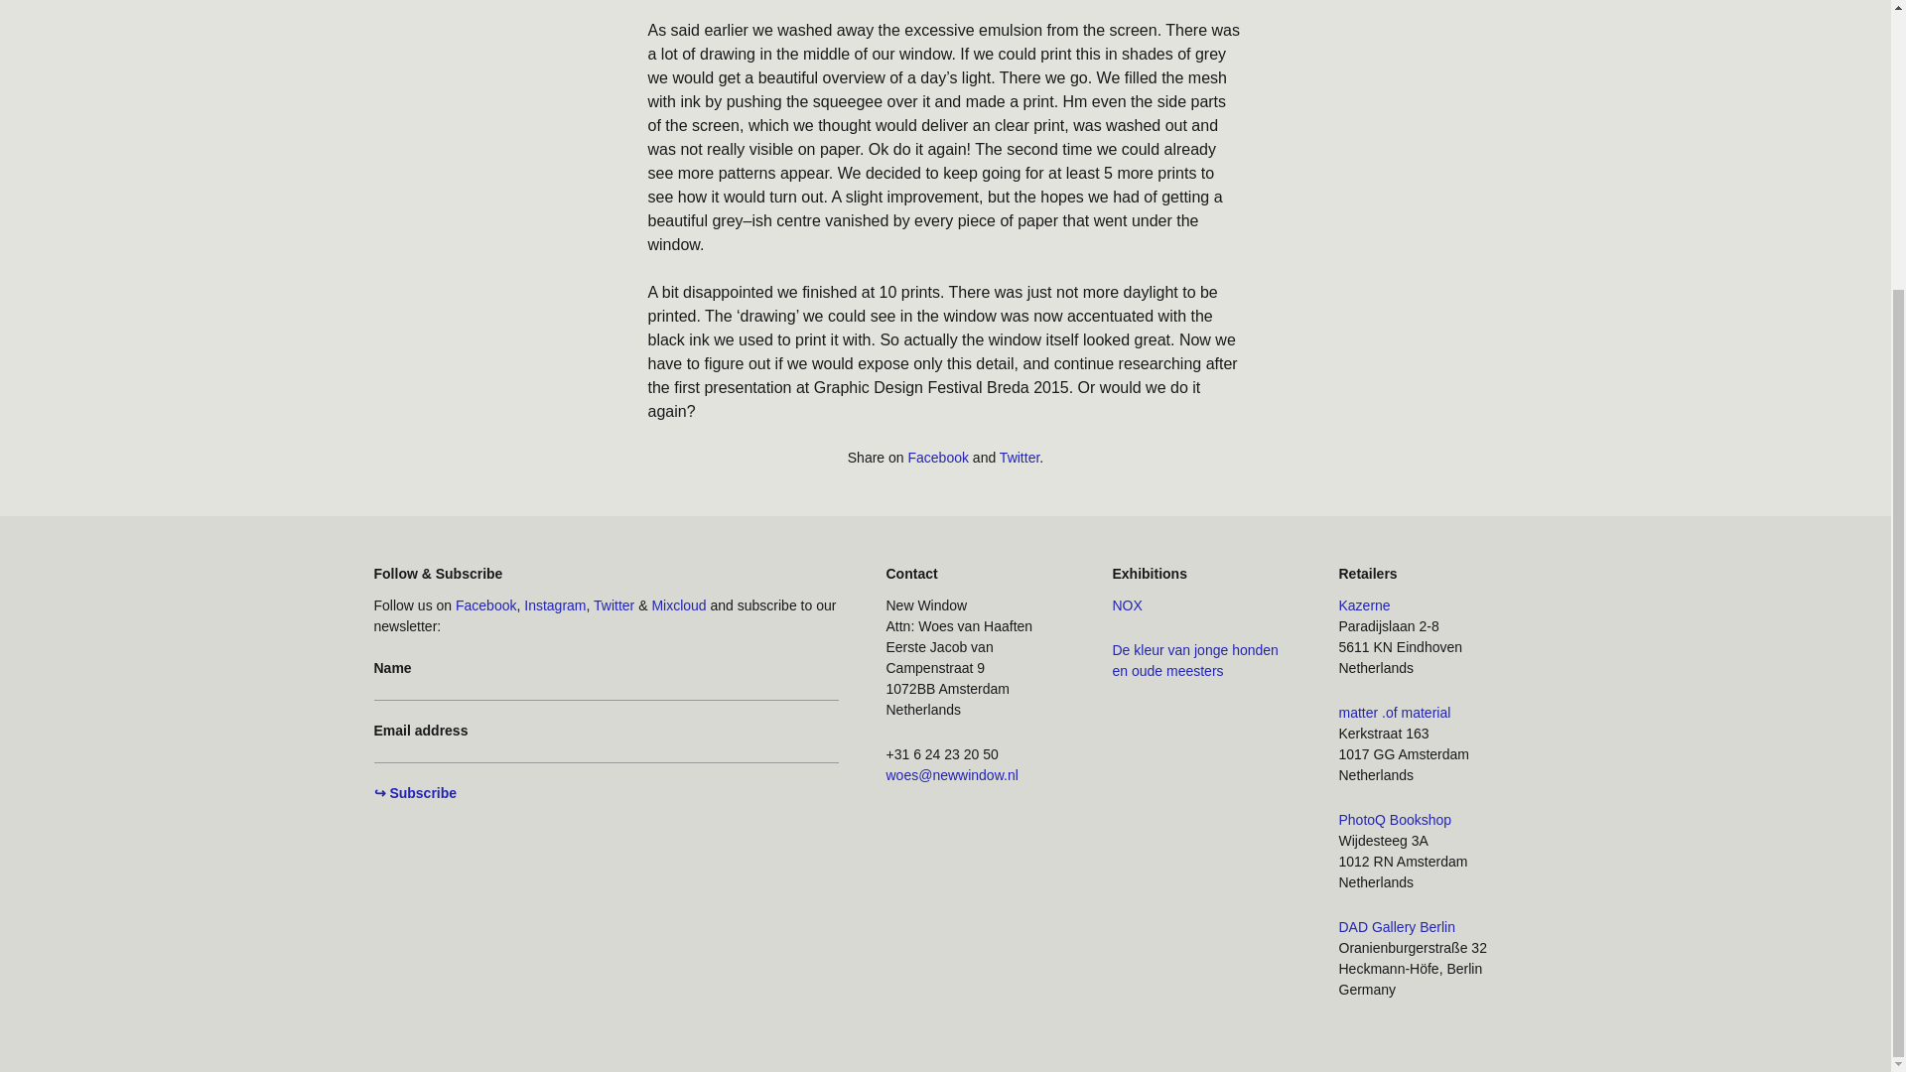  What do you see at coordinates (1396, 925) in the screenshot?
I see `DAD Gallery Berlin` at bounding box center [1396, 925].